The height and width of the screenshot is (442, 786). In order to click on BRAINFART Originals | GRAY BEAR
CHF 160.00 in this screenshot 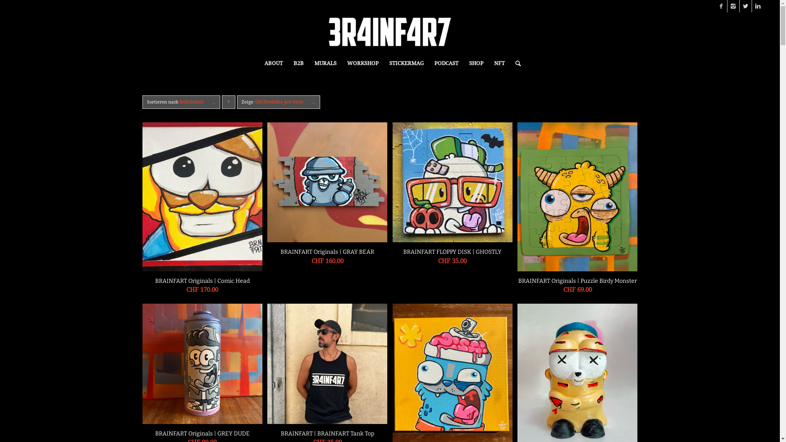, I will do `click(327, 196)`.